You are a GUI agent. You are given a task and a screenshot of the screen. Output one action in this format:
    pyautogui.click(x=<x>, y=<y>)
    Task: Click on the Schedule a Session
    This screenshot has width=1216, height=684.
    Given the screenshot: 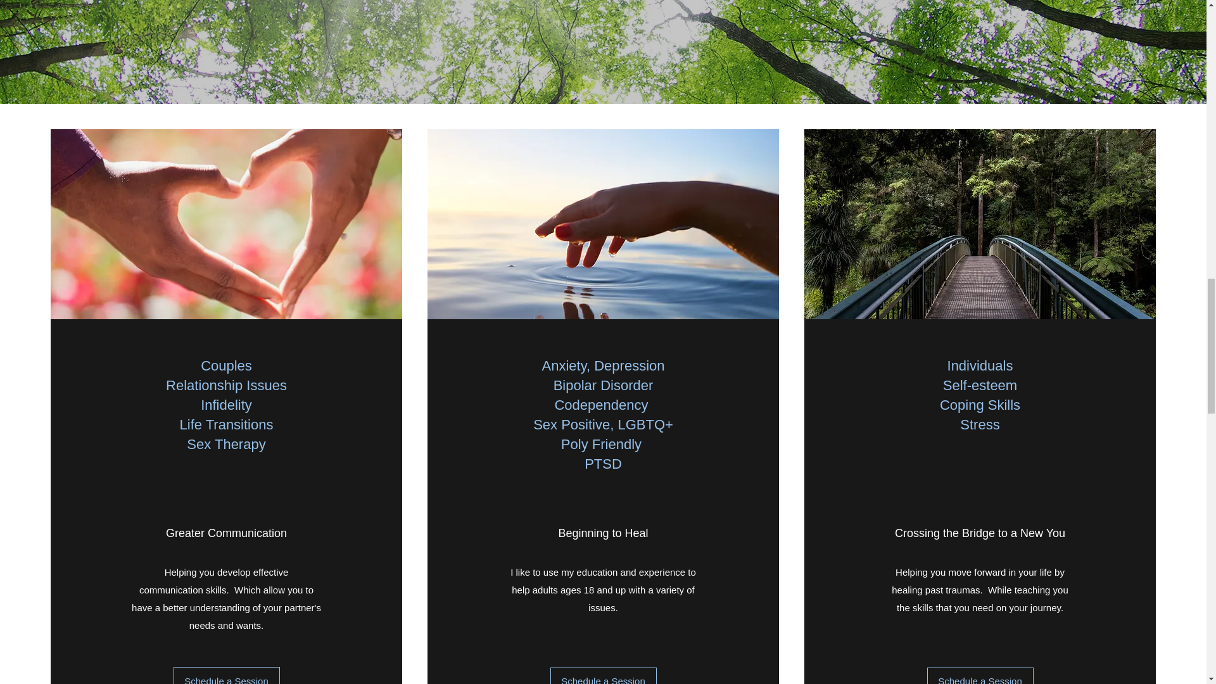 What is the action you would take?
    pyautogui.click(x=980, y=676)
    